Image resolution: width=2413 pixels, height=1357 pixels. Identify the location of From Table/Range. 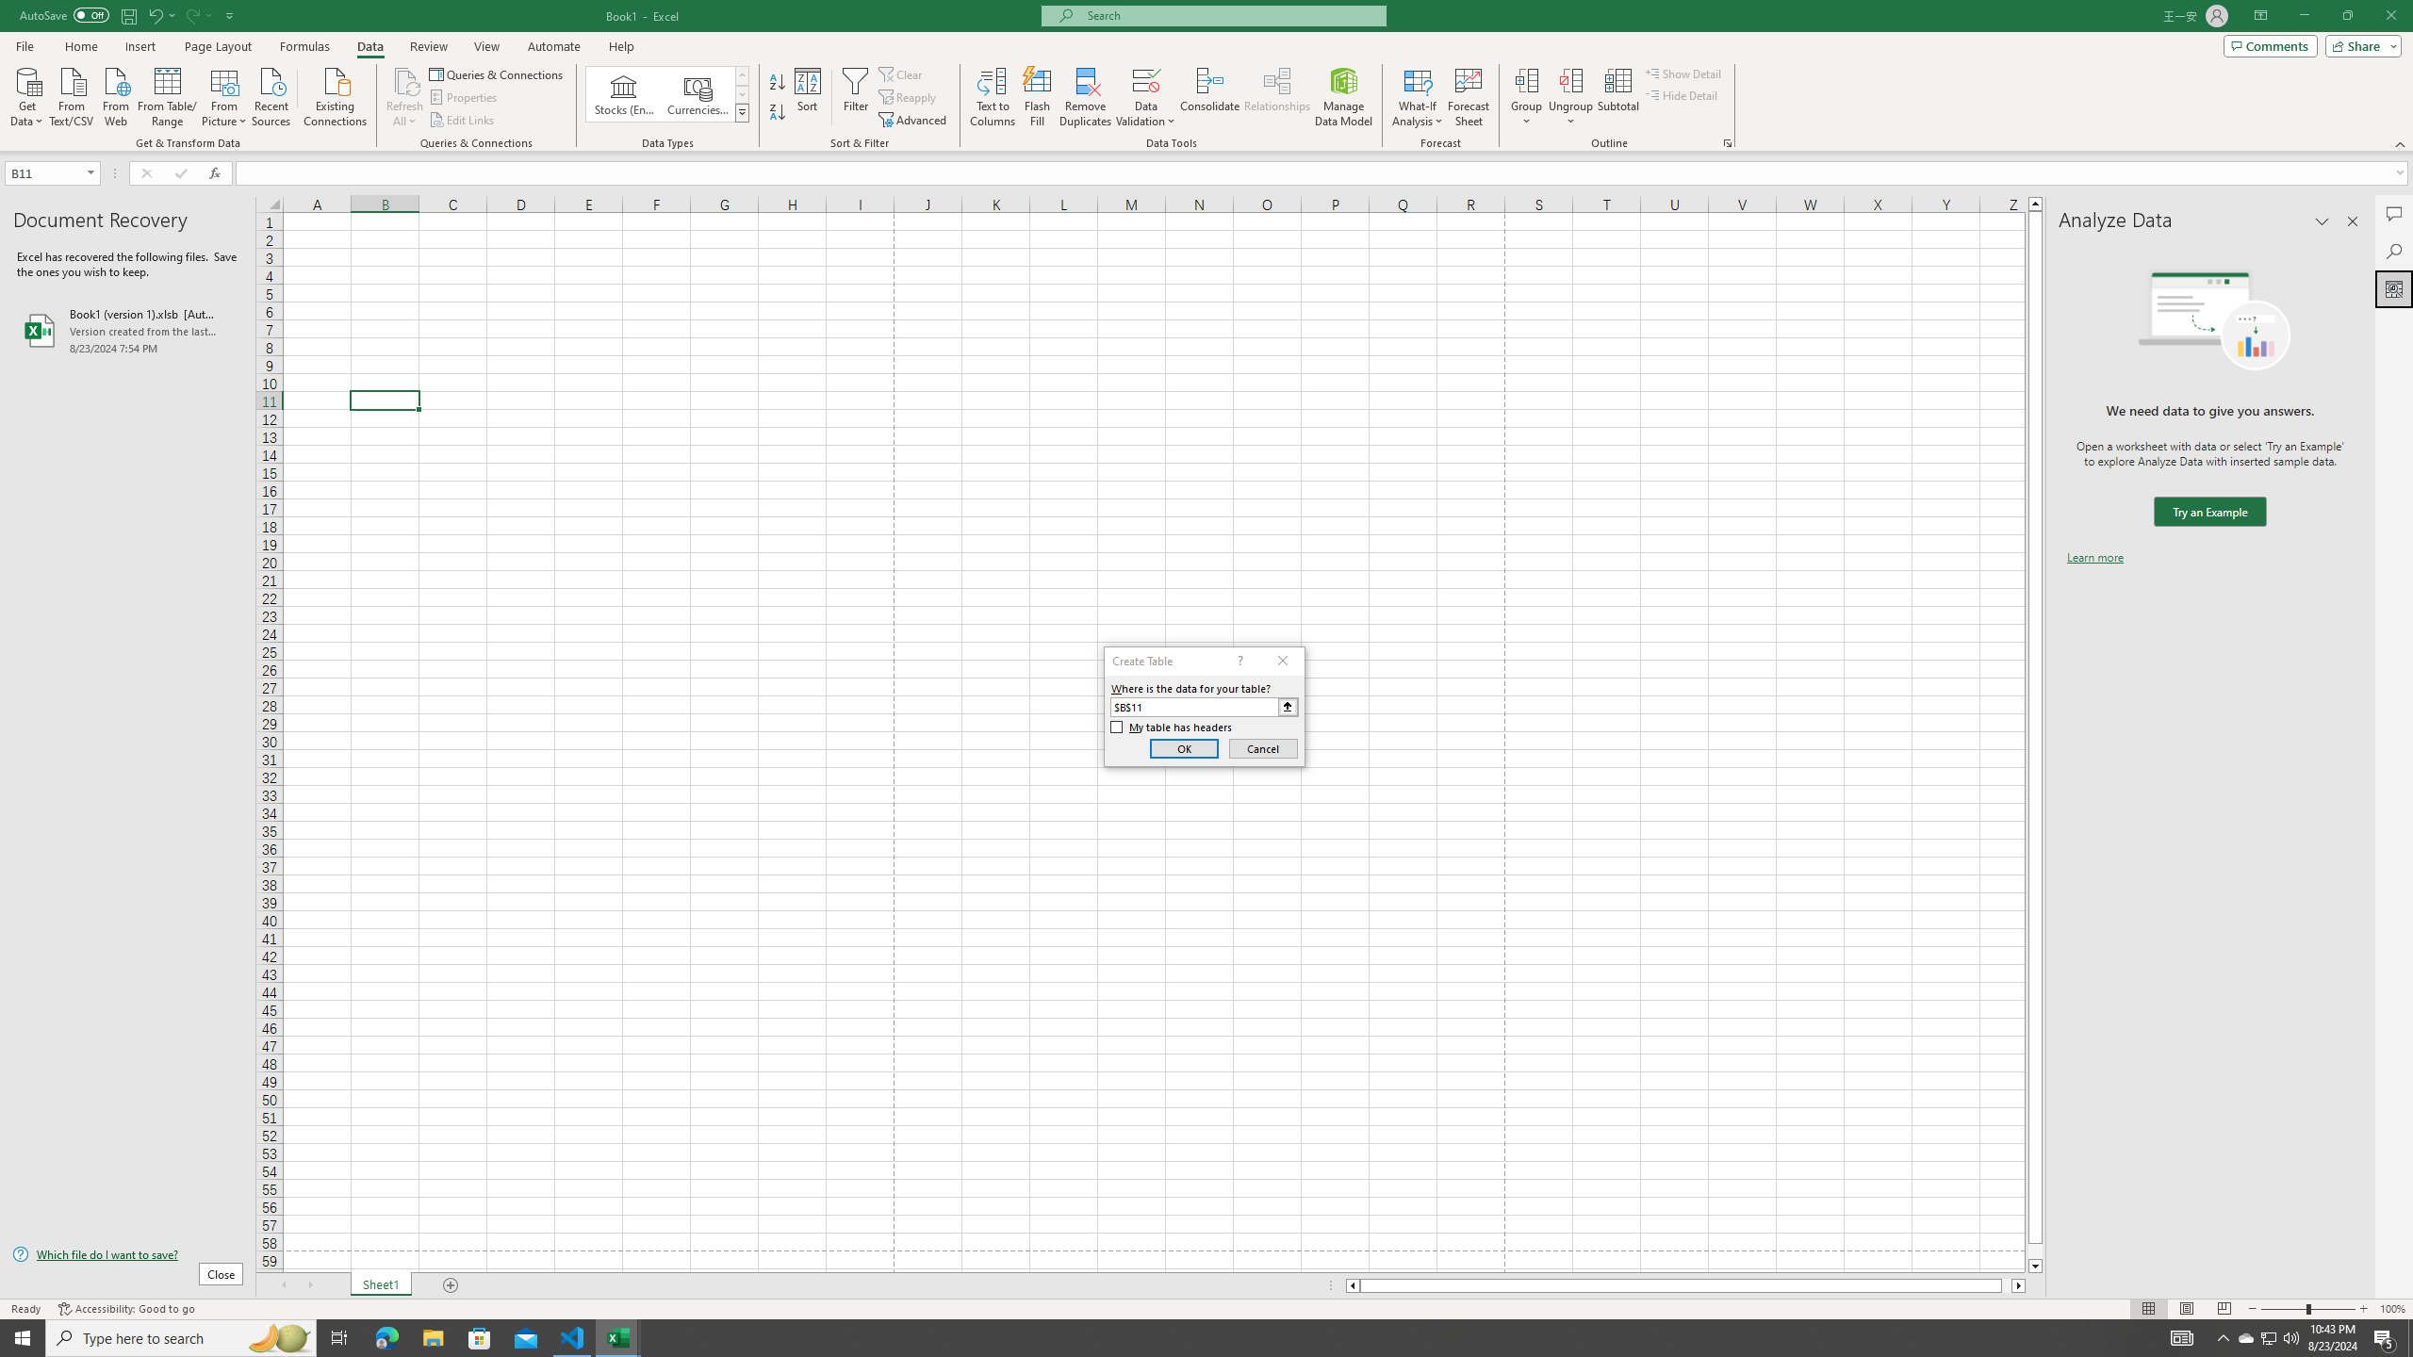
(168, 95).